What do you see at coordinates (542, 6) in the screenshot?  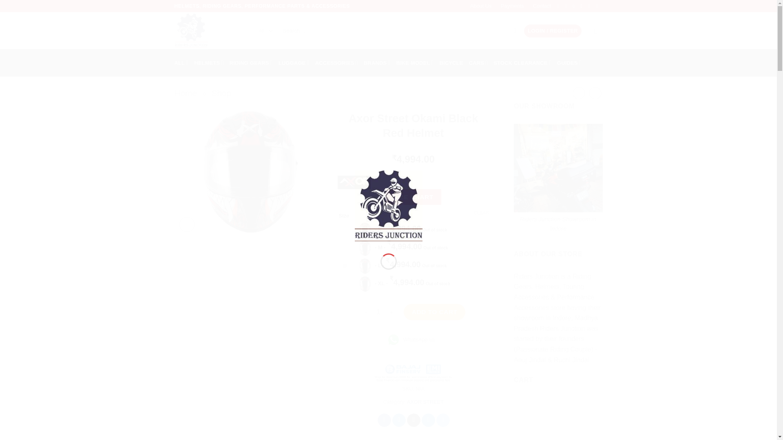 I see `Contact` at bounding box center [542, 6].